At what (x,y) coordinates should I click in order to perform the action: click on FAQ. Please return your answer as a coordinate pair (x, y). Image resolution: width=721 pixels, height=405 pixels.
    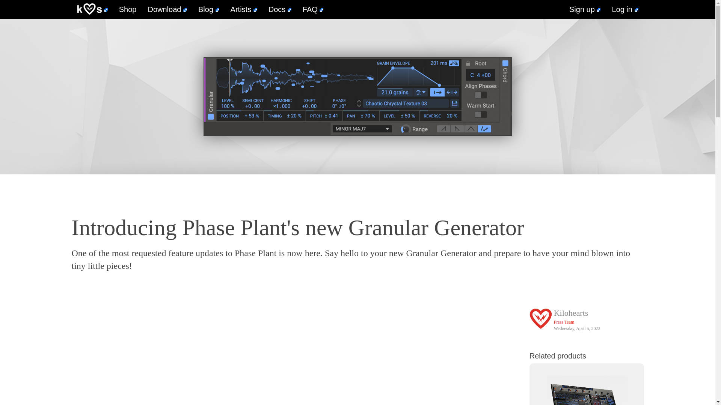
    Looking at the image, I should click on (313, 9).